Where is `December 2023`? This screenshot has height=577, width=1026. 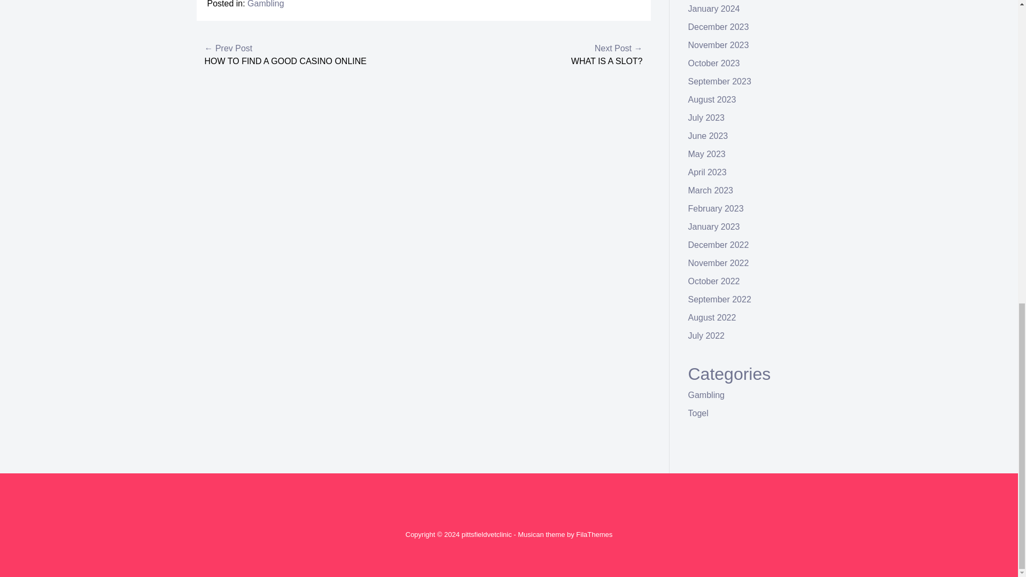 December 2023 is located at coordinates (718, 27).